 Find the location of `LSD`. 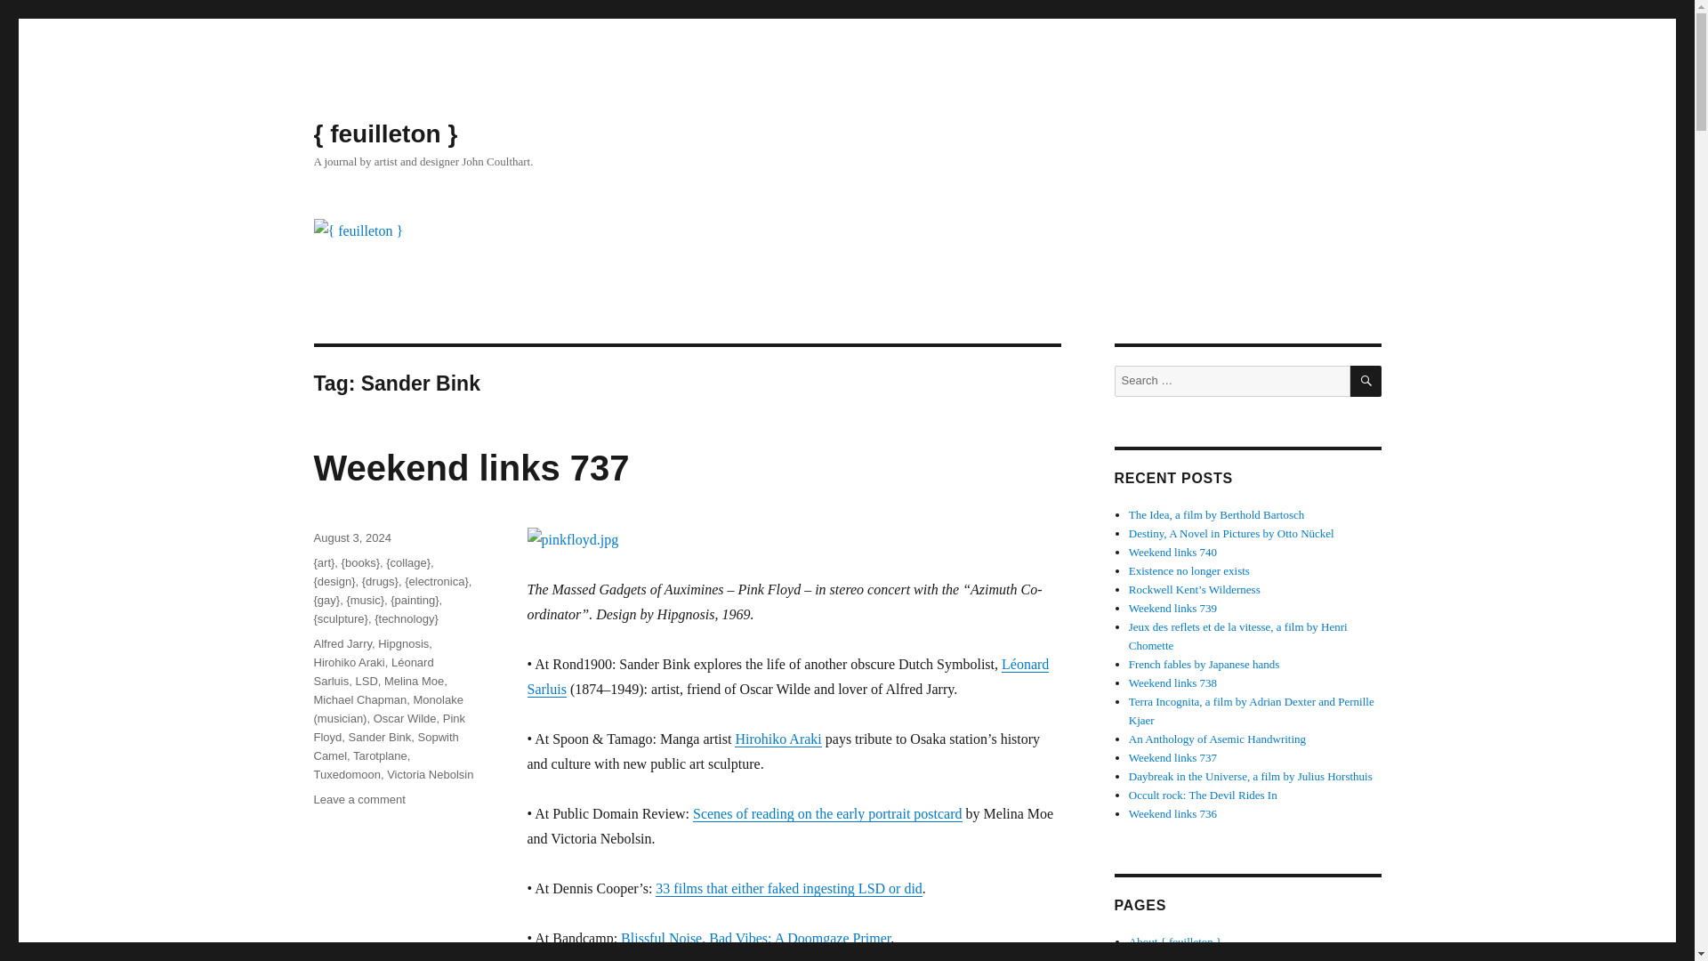

LSD is located at coordinates (367, 682).